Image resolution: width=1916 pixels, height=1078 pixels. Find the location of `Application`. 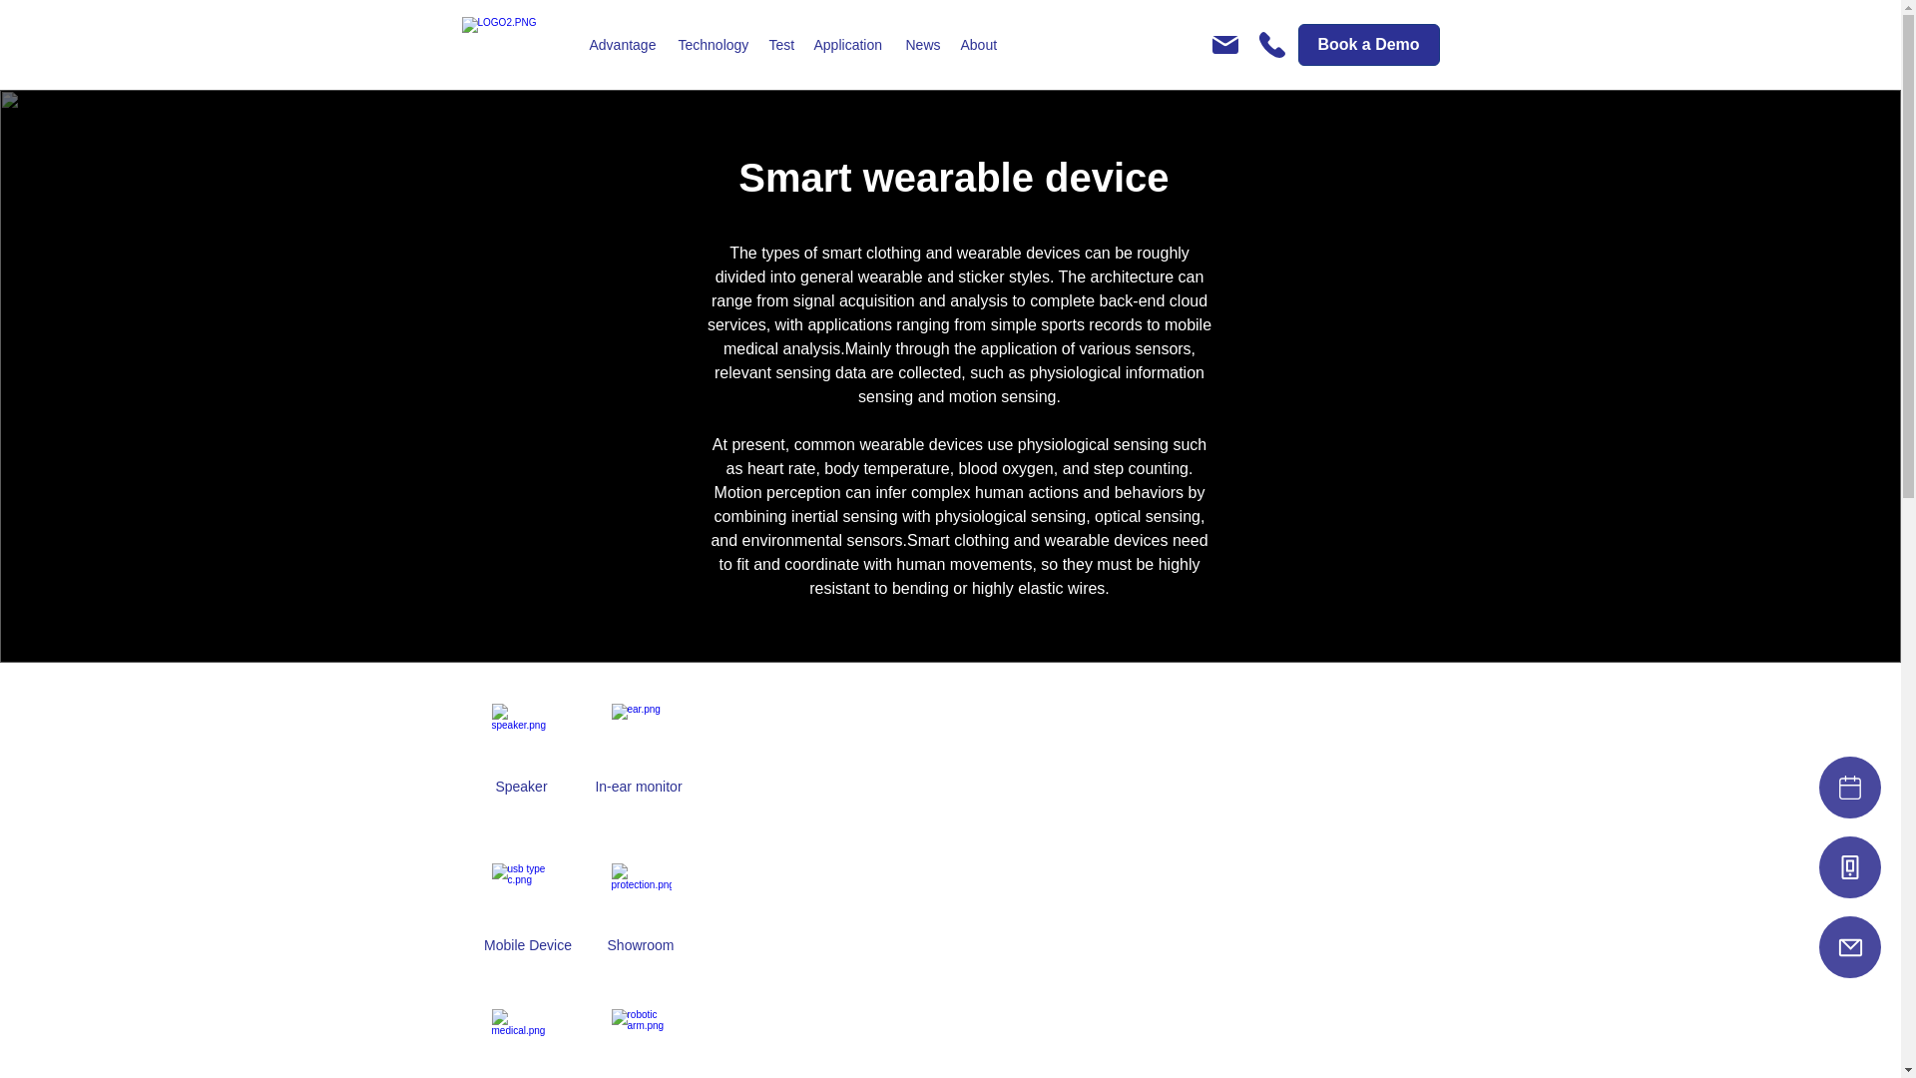

Application is located at coordinates (850, 44).